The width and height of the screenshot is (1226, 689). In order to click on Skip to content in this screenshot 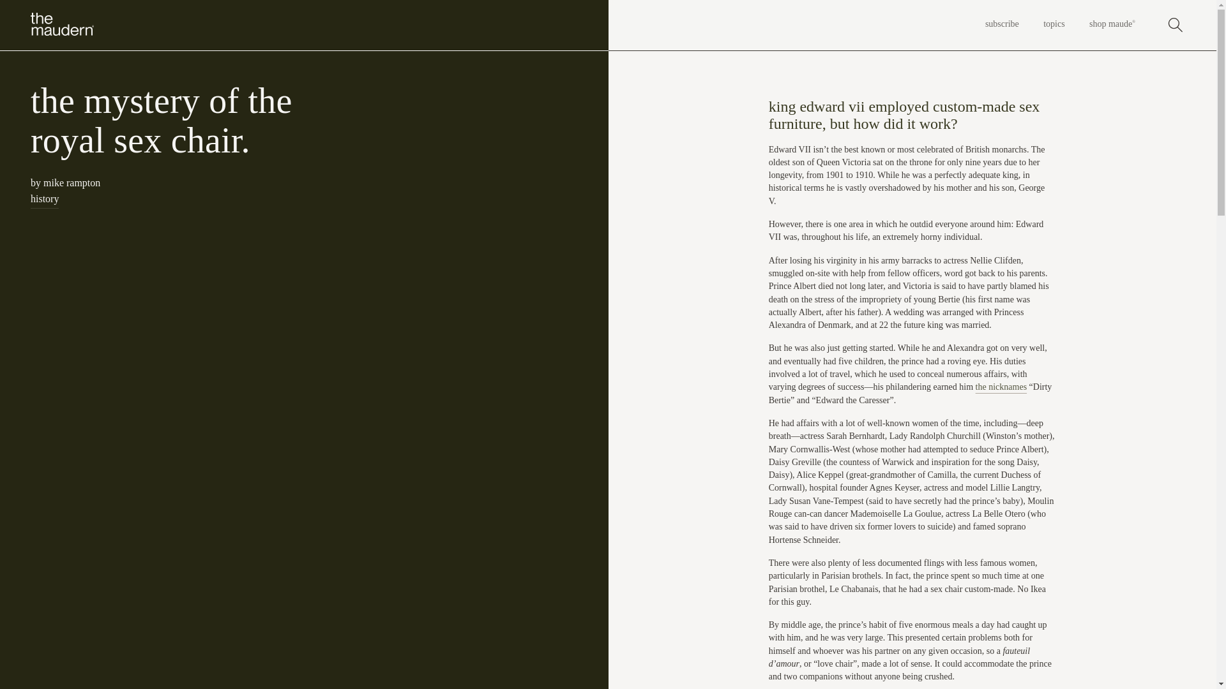, I will do `click(18, 4)`.